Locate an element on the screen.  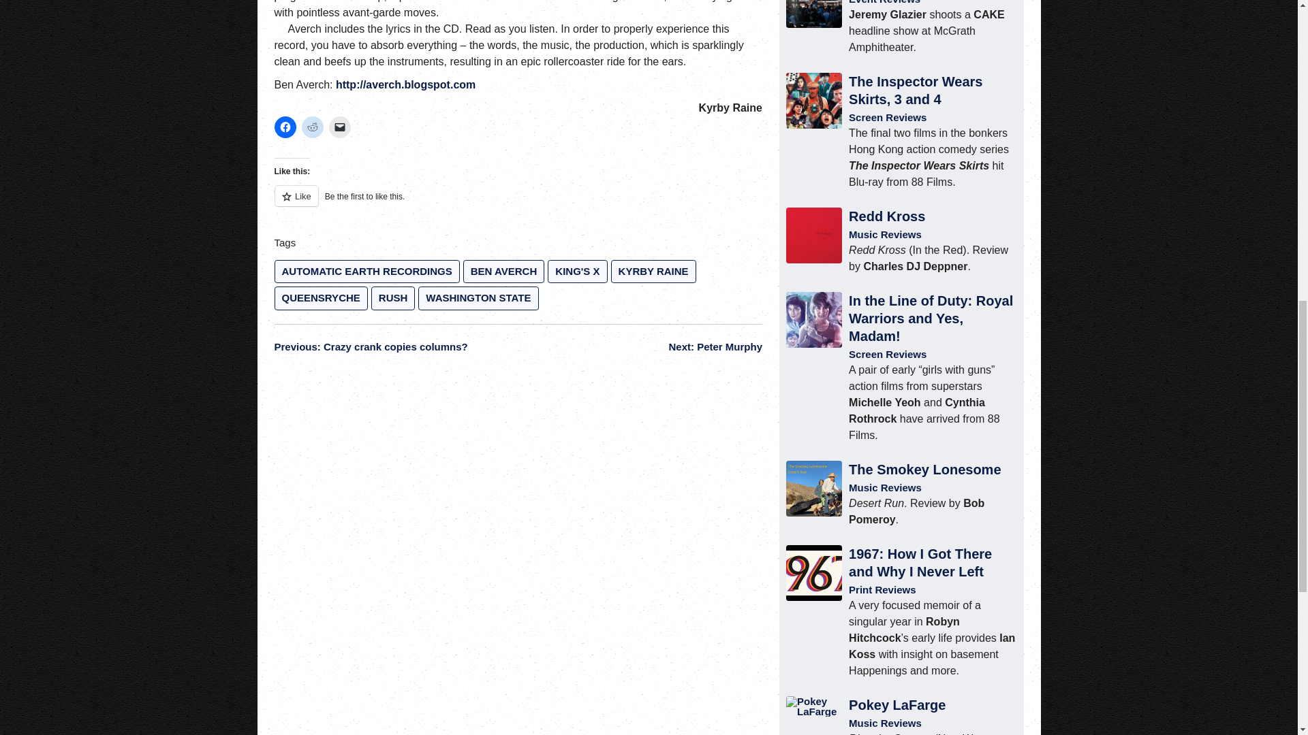
Like or Reblog is located at coordinates (517, 204).